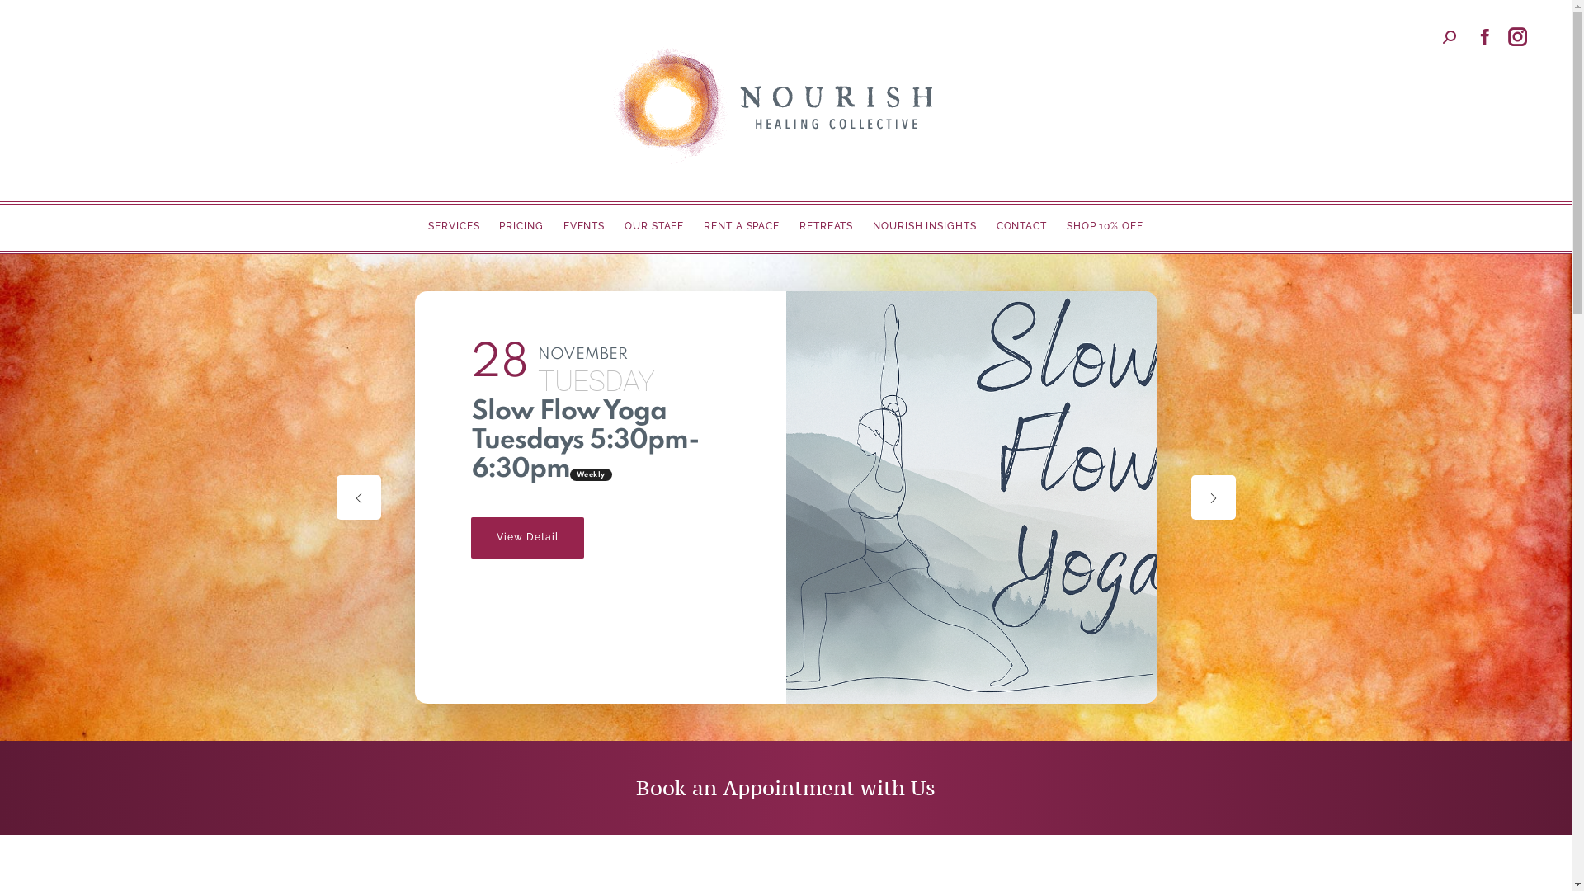 Image resolution: width=1584 pixels, height=891 pixels. What do you see at coordinates (785, 788) in the screenshot?
I see `Book an Appointment with Us` at bounding box center [785, 788].